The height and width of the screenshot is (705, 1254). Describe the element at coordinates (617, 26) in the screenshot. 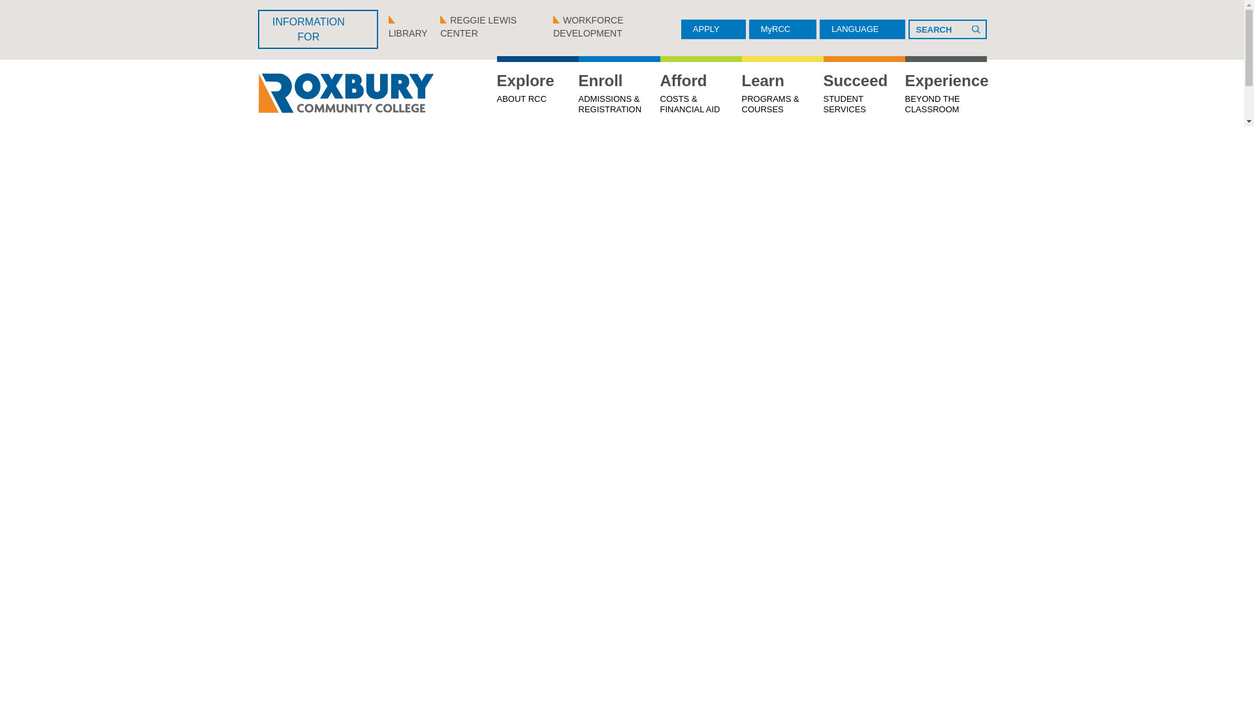

I see `WORKFORCE DEVELOPMENT` at that location.